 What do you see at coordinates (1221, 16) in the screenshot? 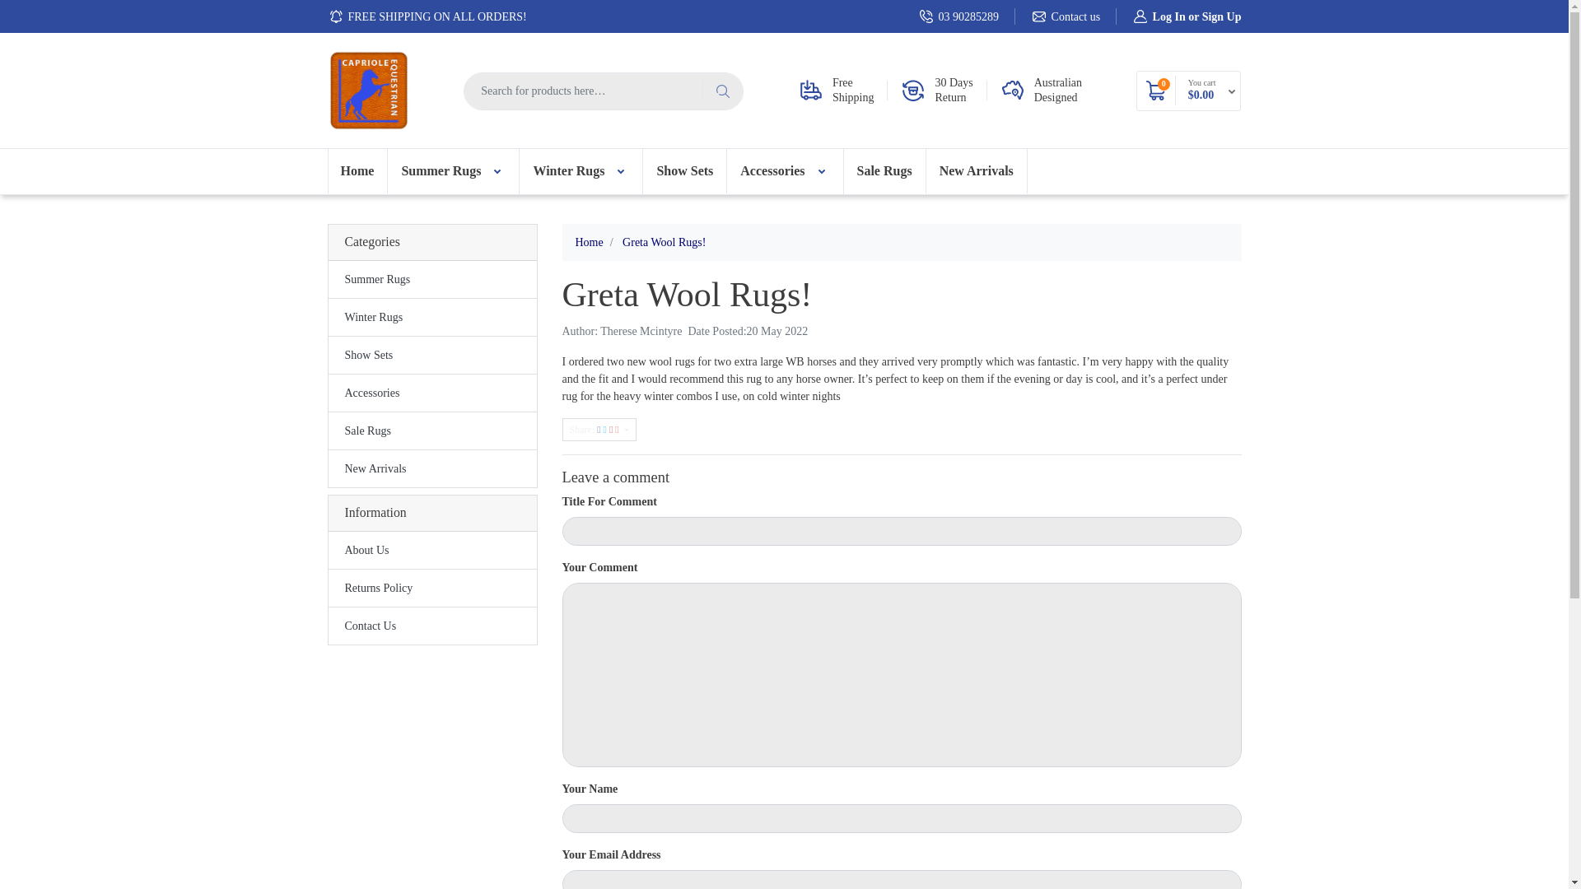
I see `Sign Up` at bounding box center [1221, 16].